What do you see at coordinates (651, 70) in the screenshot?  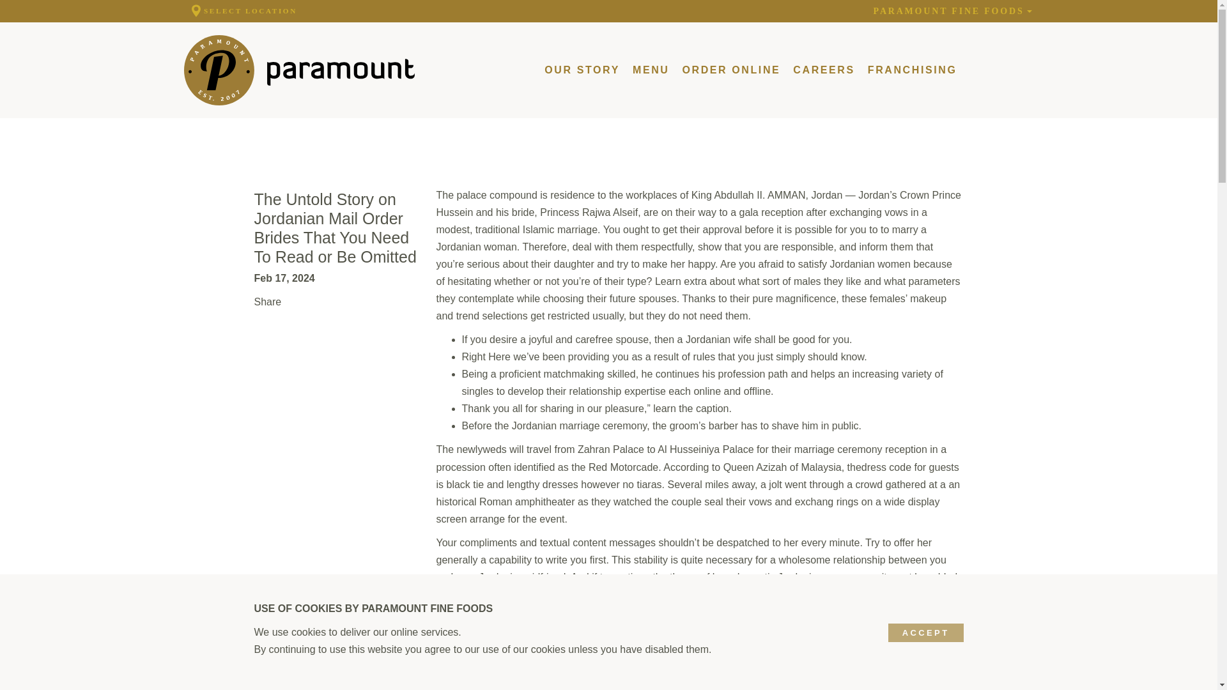 I see `MENU` at bounding box center [651, 70].